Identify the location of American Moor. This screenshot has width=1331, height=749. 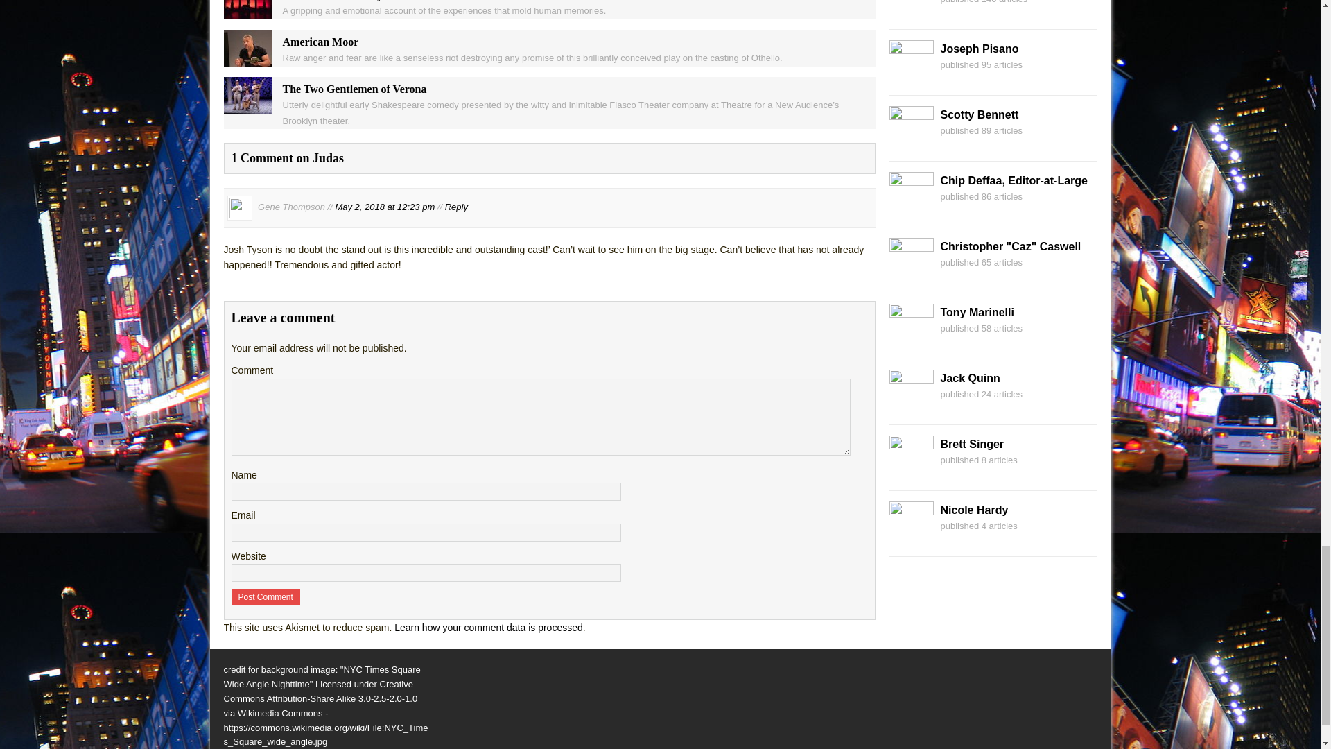
(247, 58).